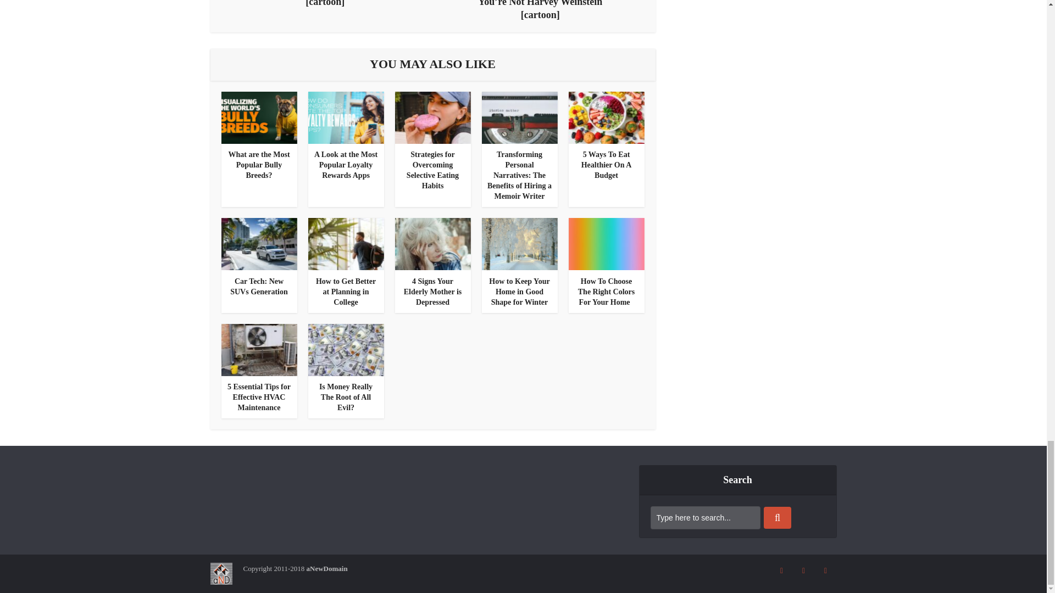 This screenshot has width=1055, height=593. What do you see at coordinates (259, 287) in the screenshot?
I see `Car Tech: New SUVs Generation` at bounding box center [259, 287].